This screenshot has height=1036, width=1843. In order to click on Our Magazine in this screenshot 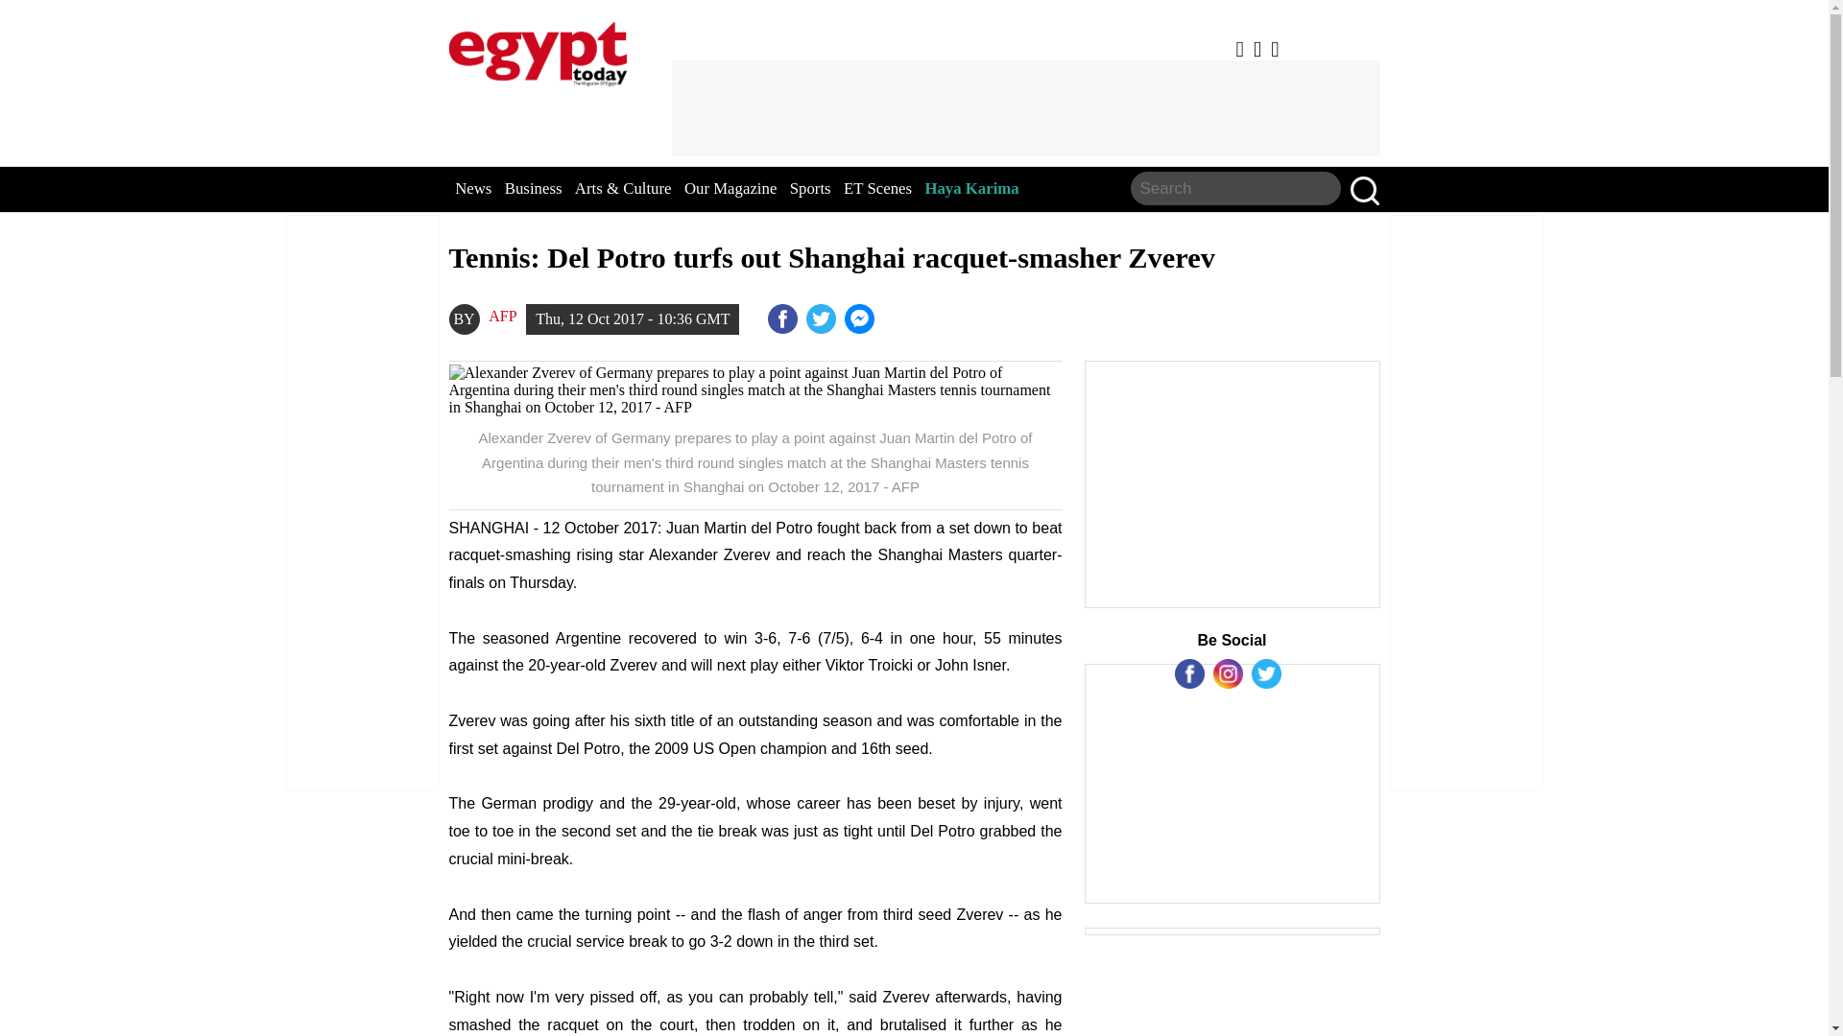, I will do `click(730, 189)`.